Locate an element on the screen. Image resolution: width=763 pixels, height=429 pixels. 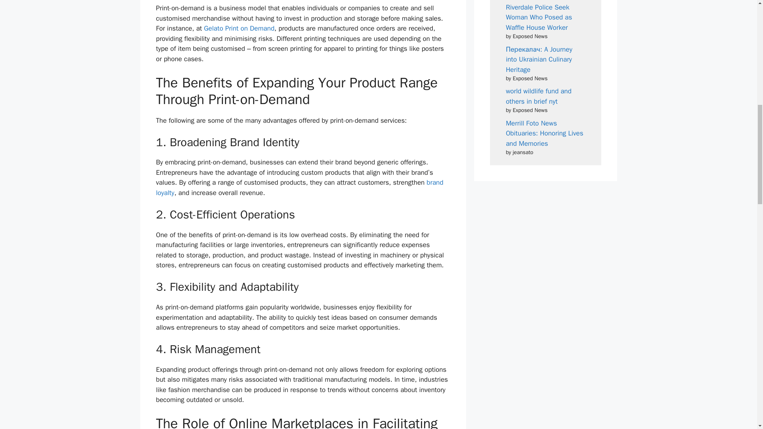
Gelato Print on Demand is located at coordinates (238, 28).